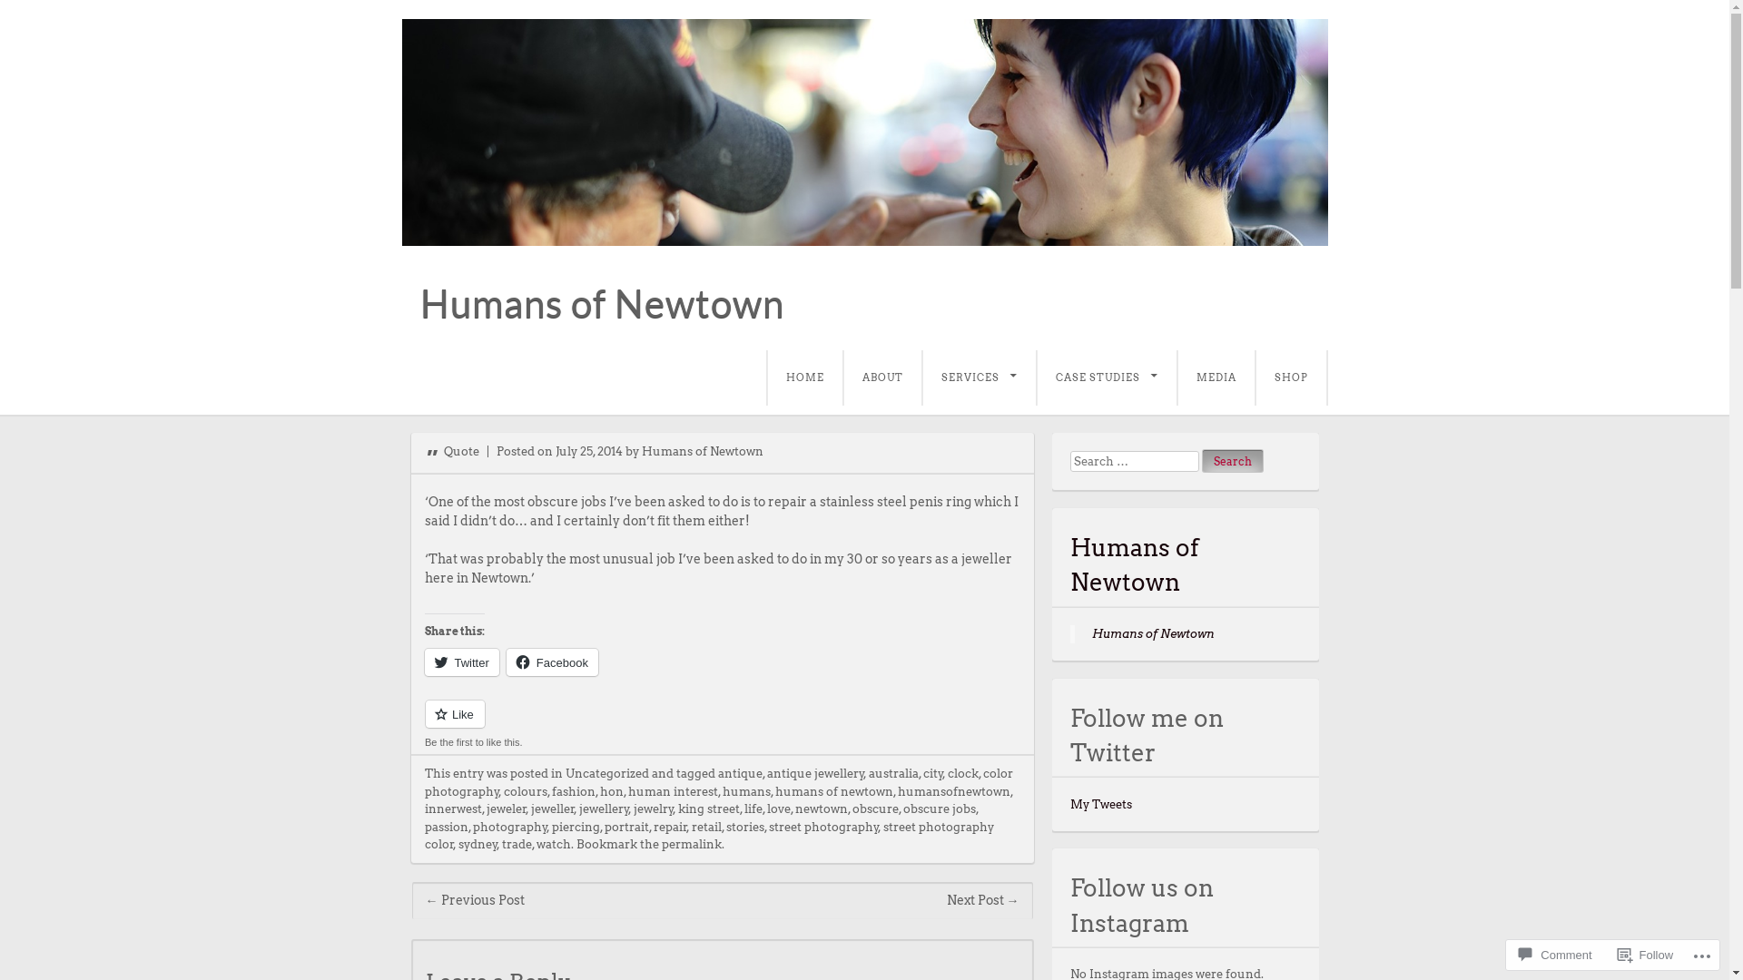 This screenshot has height=980, width=1743. Describe the element at coordinates (626, 828) in the screenshot. I see `portrait` at that location.